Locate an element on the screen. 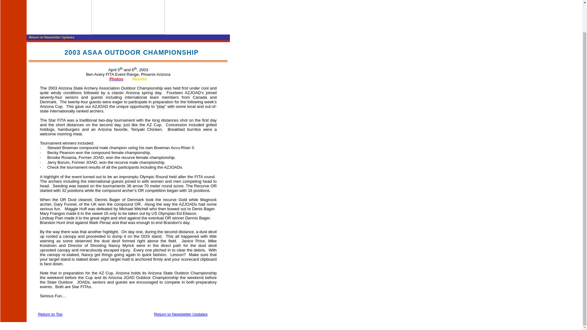  Return to Newsletter Updates is located at coordinates (51, 37).